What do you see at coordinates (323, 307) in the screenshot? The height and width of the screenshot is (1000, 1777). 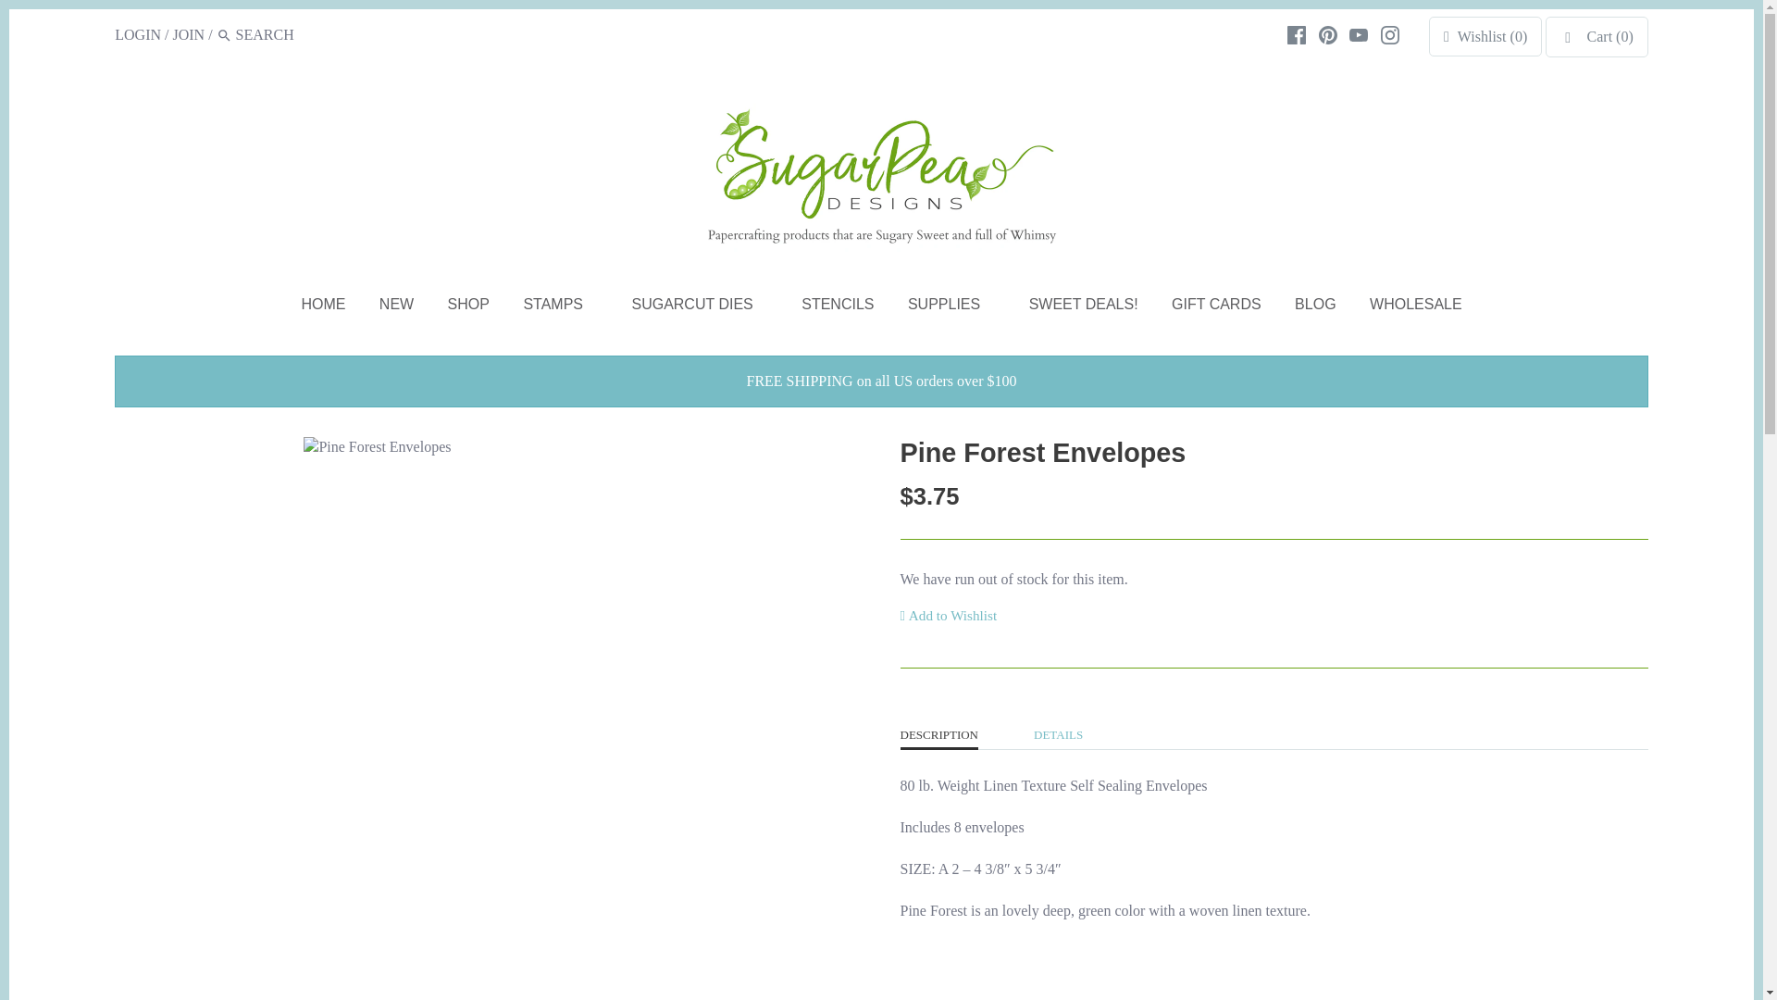 I see `HOME` at bounding box center [323, 307].